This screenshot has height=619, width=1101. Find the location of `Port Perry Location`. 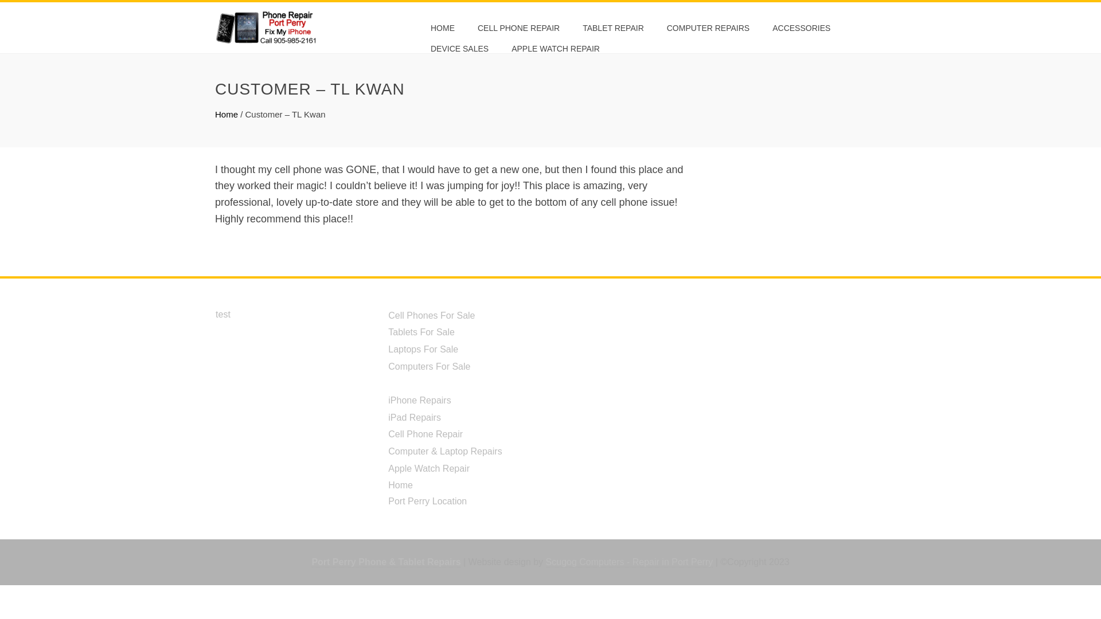

Port Perry Location is located at coordinates (428, 501).